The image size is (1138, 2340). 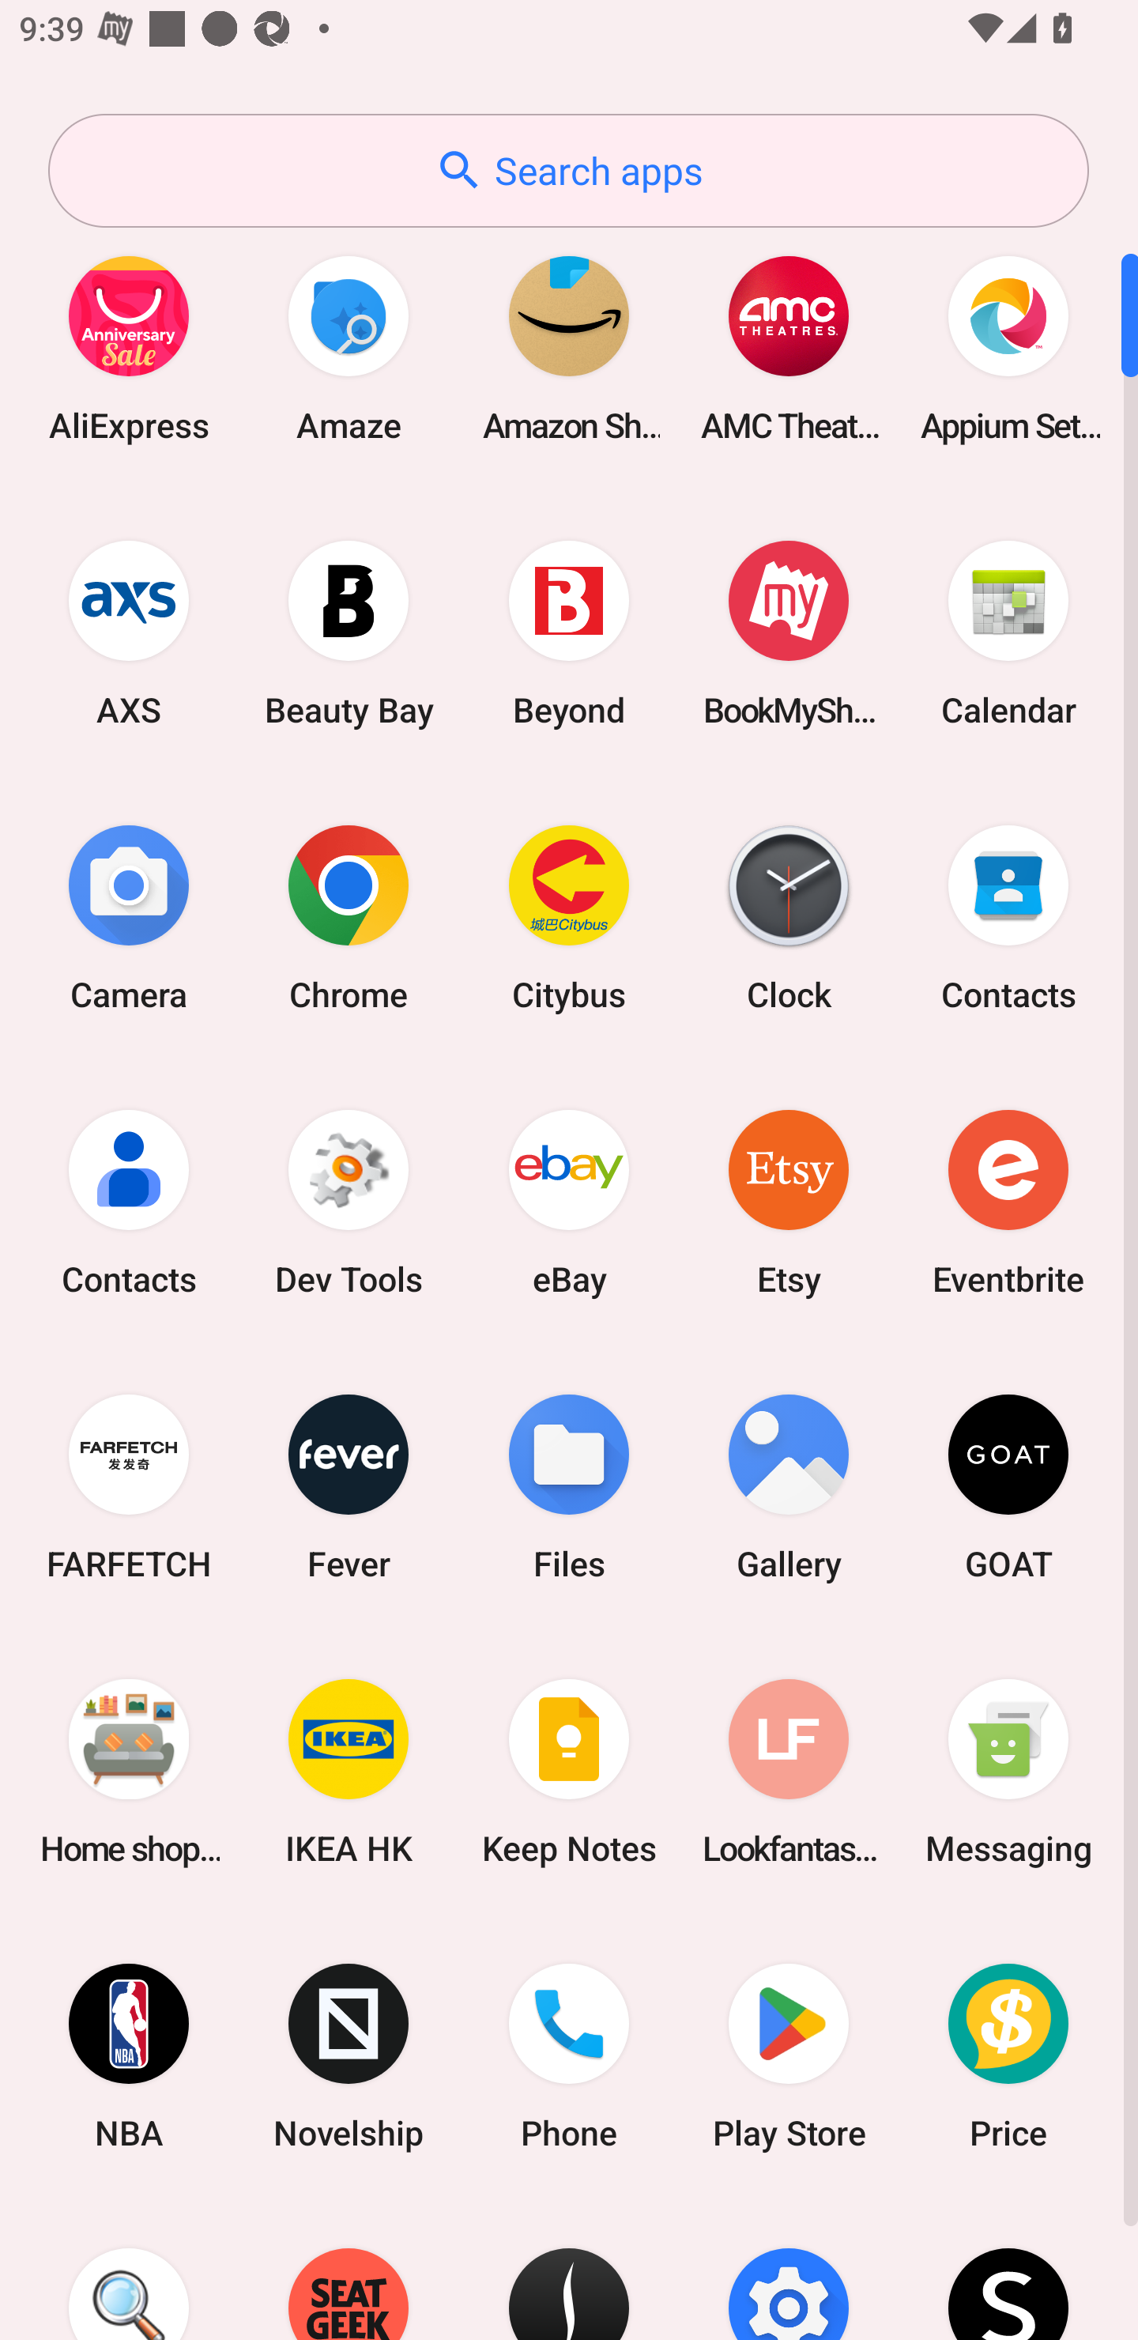 What do you see at coordinates (349, 1486) in the screenshot?
I see `Fever` at bounding box center [349, 1486].